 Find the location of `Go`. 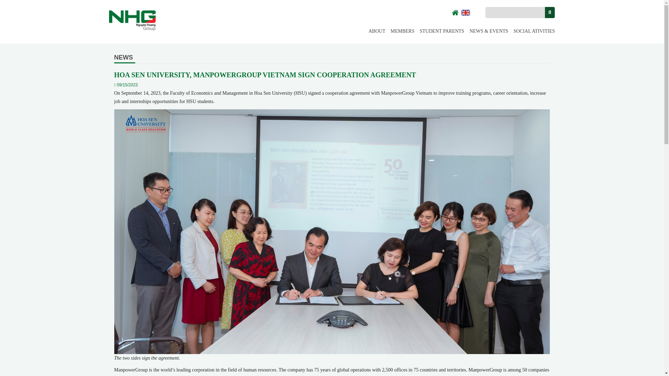

Go is located at coordinates (550, 12).